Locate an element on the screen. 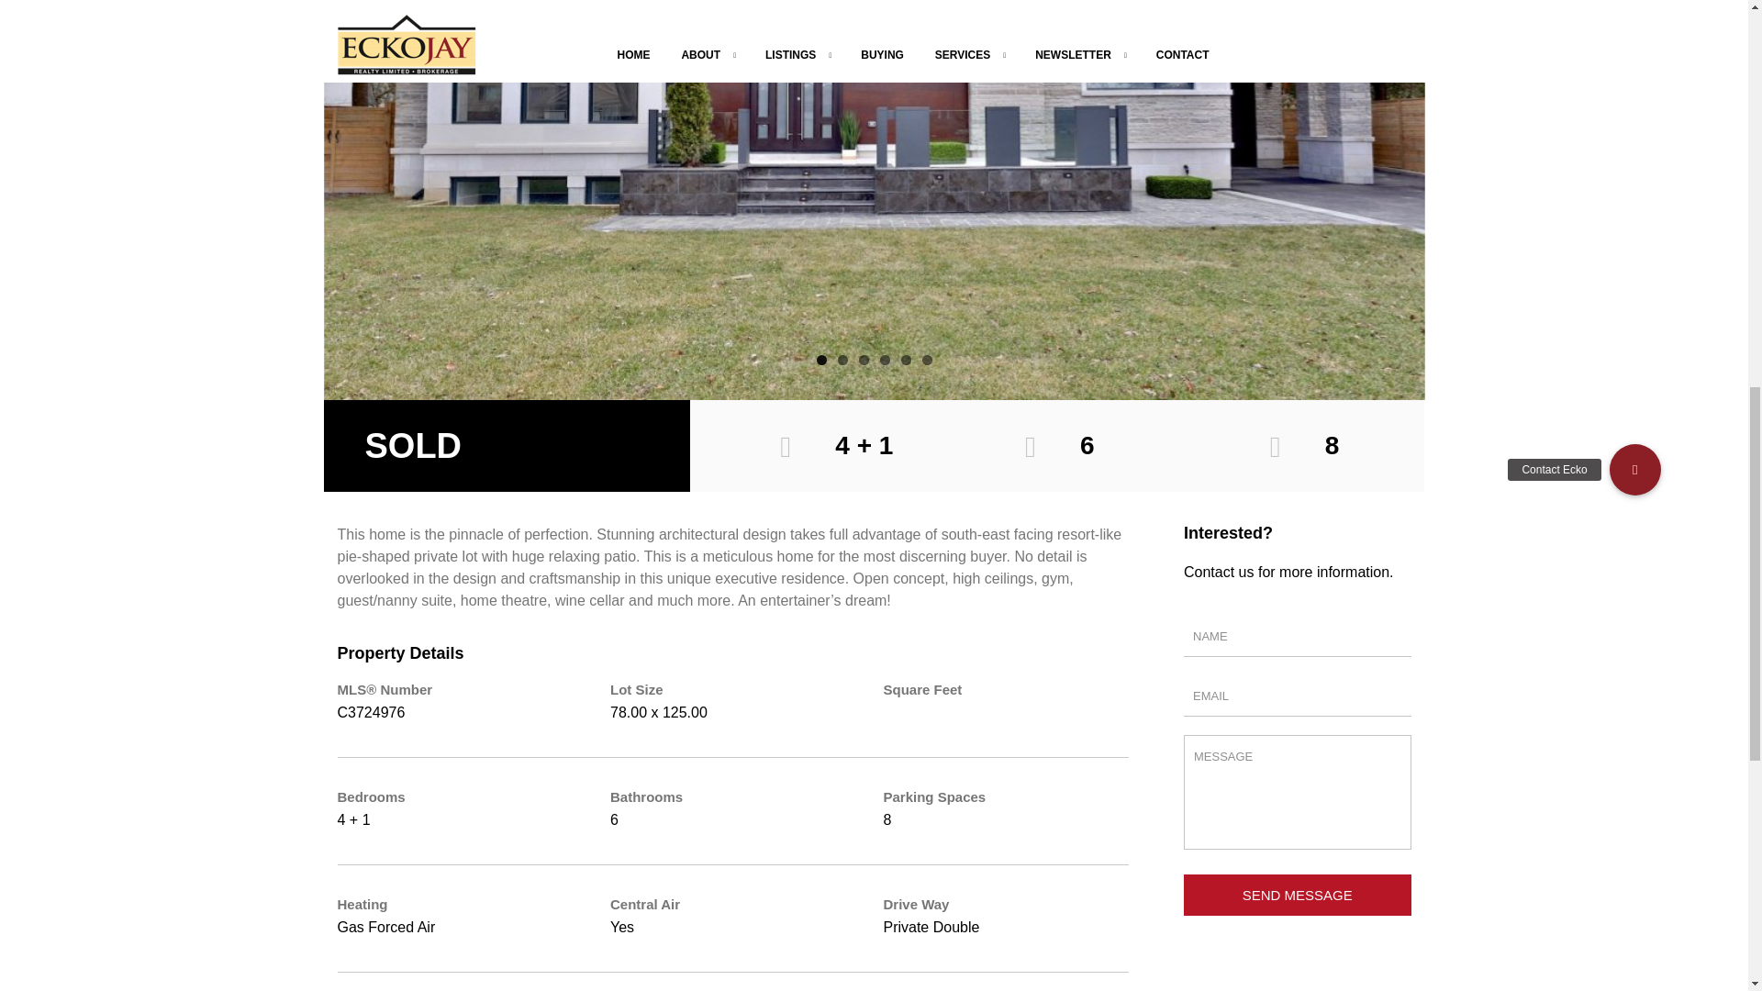  6 is located at coordinates (927, 360).